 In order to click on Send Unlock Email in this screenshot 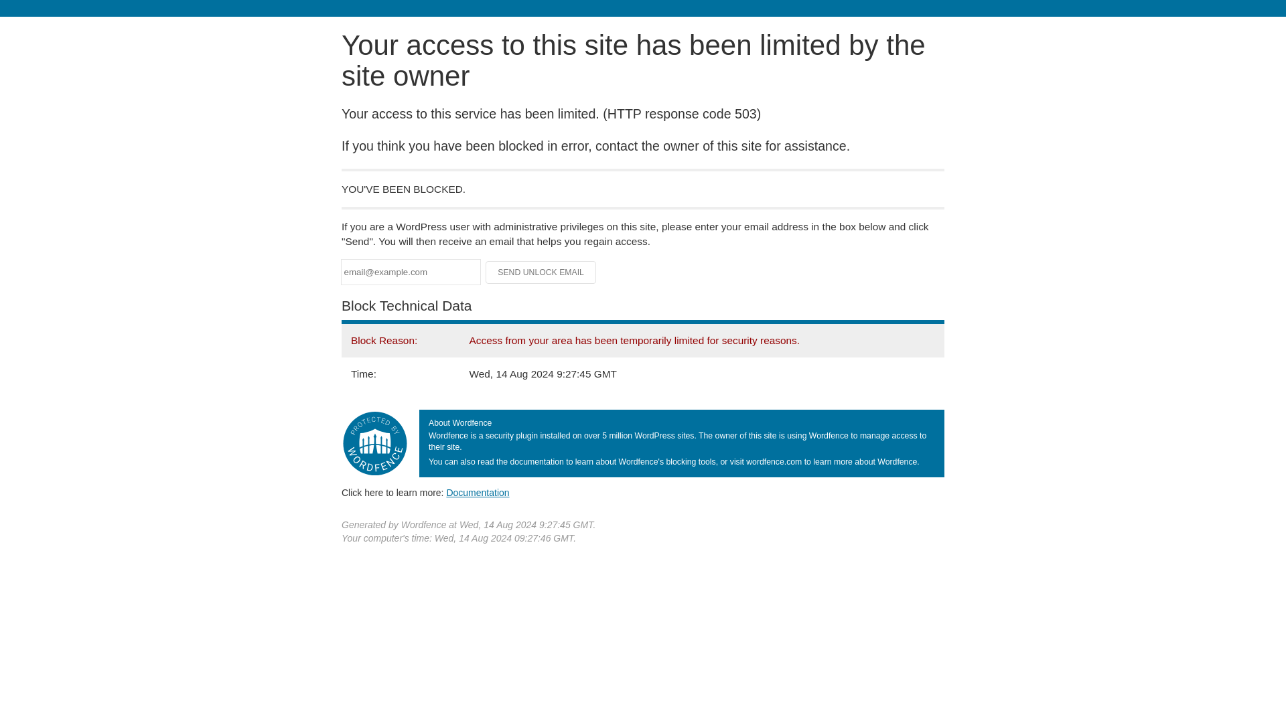, I will do `click(541, 272)`.